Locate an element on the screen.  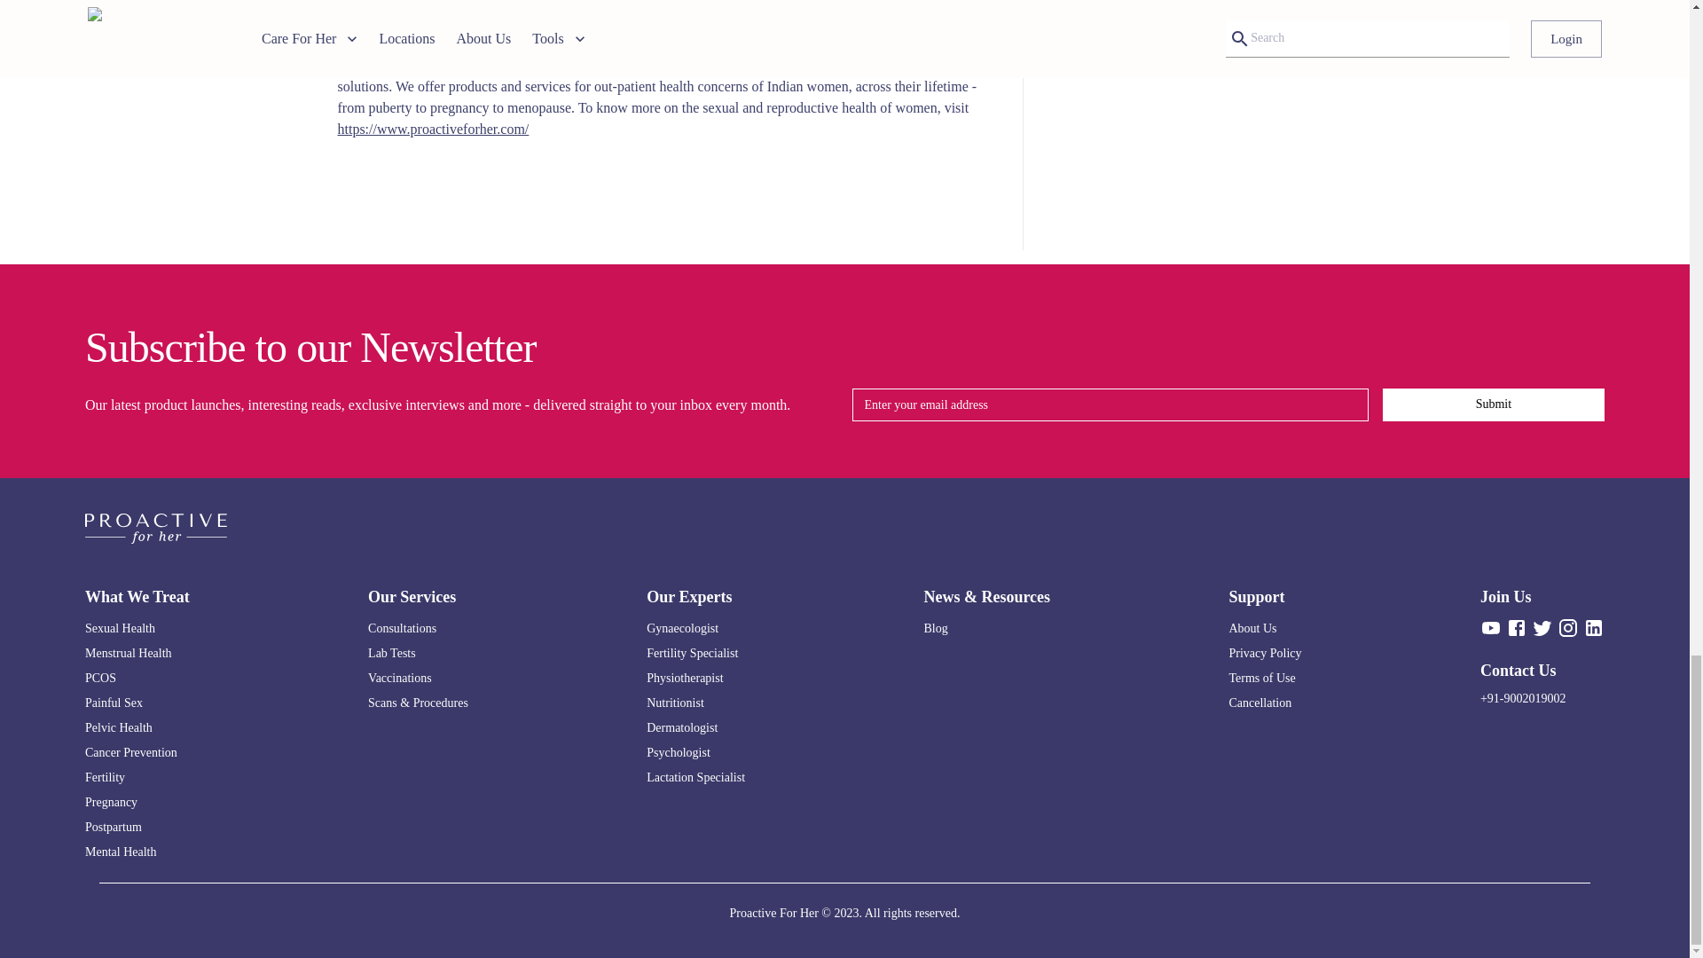
Gynaecologist is located at coordinates (695, 628).